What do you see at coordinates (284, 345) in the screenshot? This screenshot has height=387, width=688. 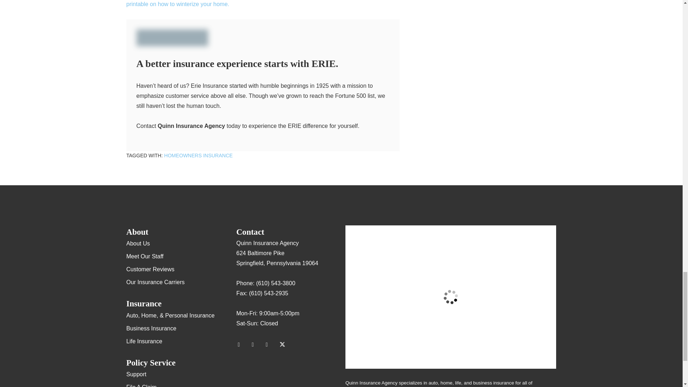 I see `X` at bounding box center [284, 345].